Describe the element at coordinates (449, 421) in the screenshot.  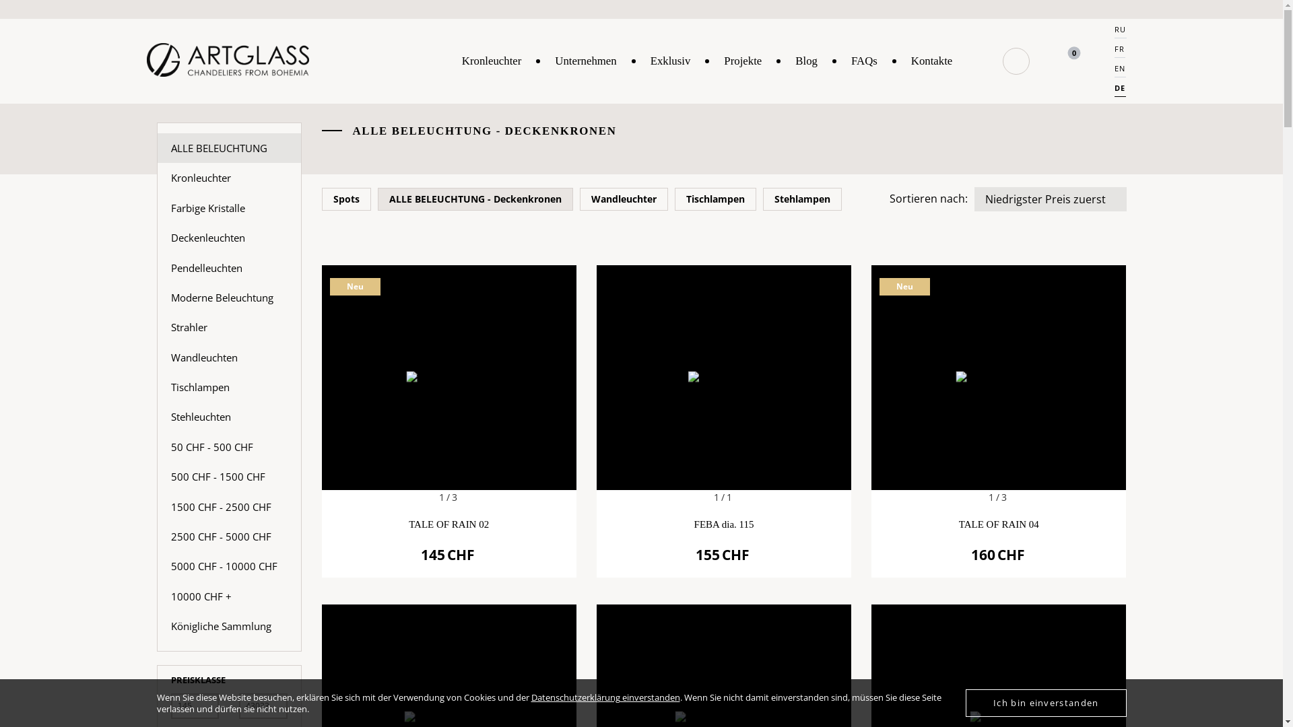
I see `1/3
Neu
TALE OF RAIN 02
145CHF` at that location.